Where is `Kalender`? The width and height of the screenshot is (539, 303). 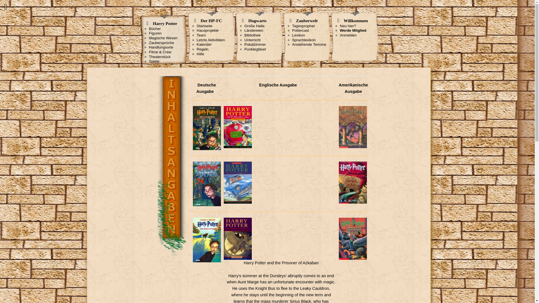 Kalender is located at coordinates (204, 44).